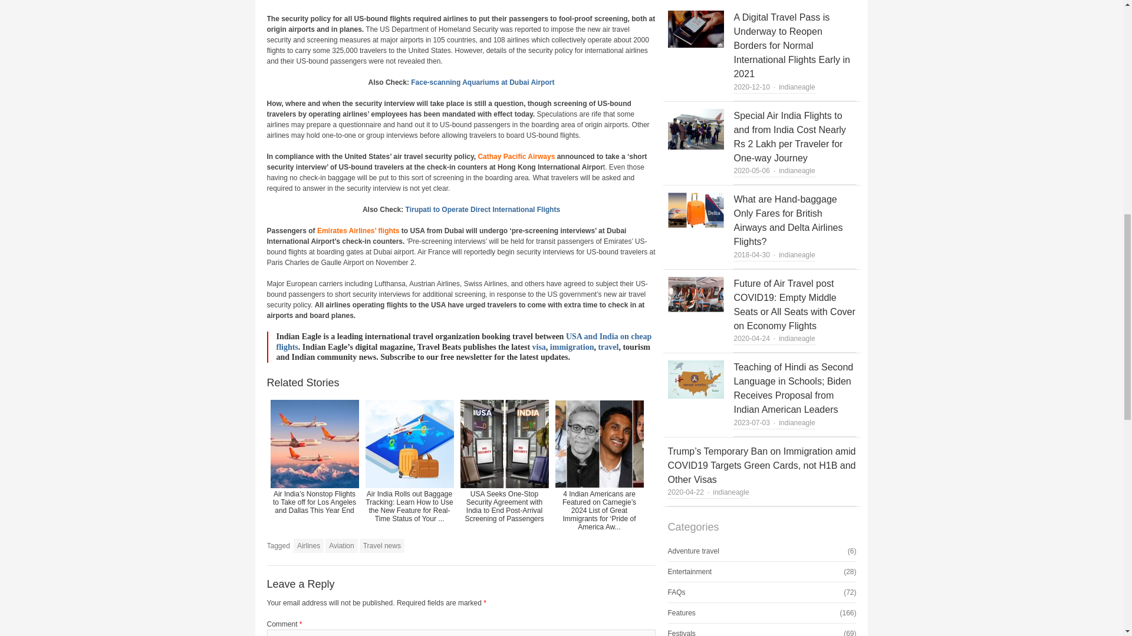 This screenshot has width=1132, height=636. I want to click on Tirupati to Operate Direct International Flights, so click(482, 209).